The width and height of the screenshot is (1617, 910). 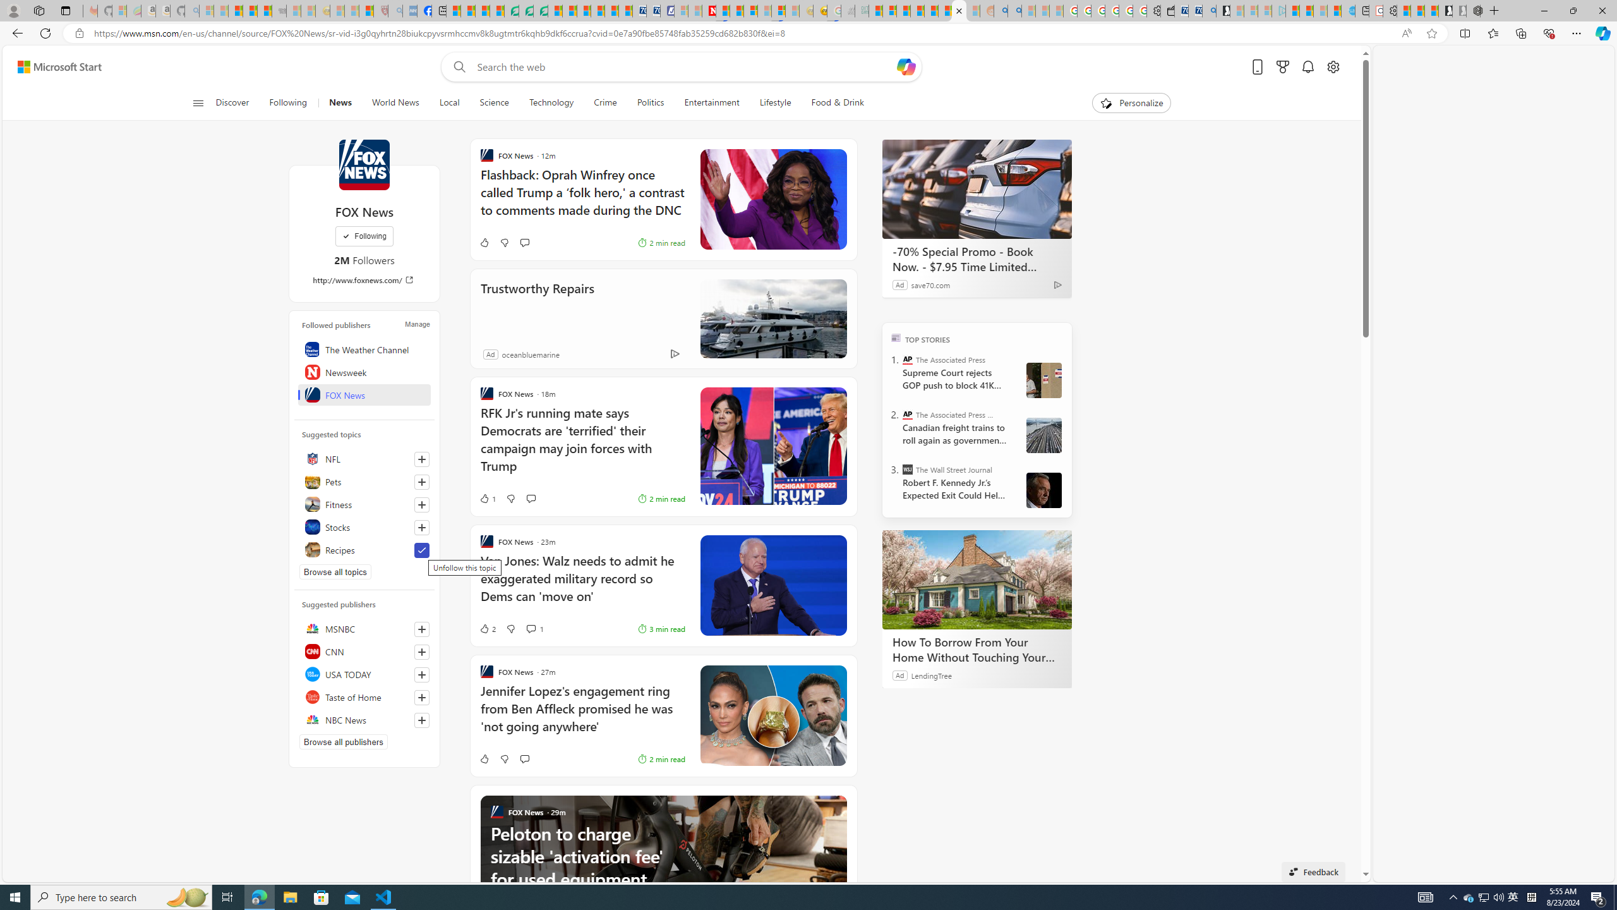 What do you see at coordinates (907, 360) in the screenshot?
I see `The Associated Press` at bounding box center [907, 360].